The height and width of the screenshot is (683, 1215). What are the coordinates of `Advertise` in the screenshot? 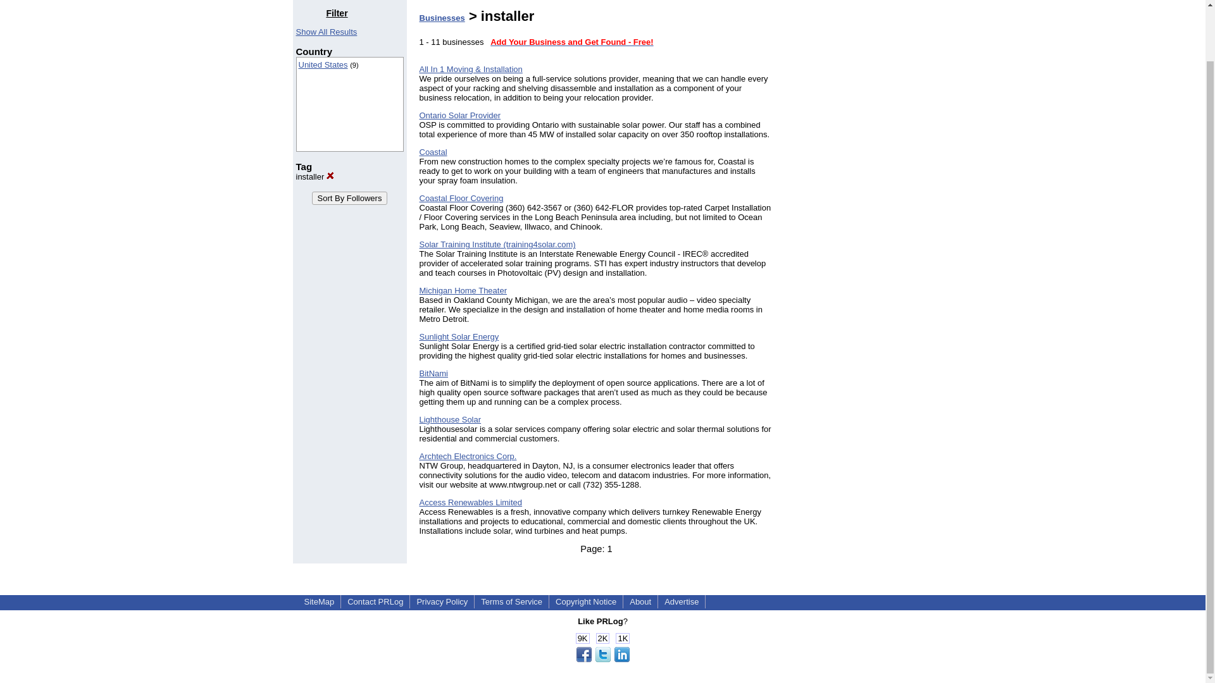 It's located at (681, 601).